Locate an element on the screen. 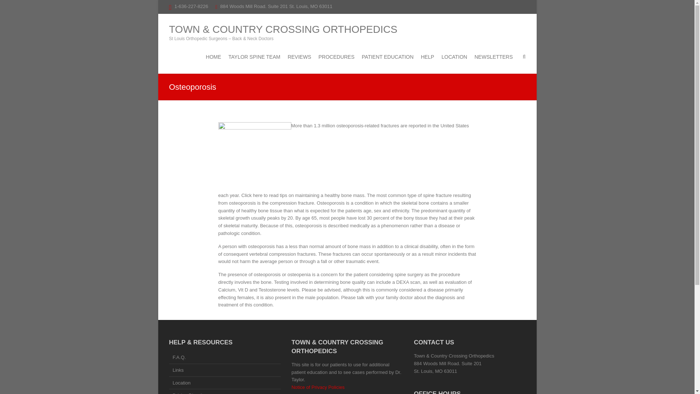  TAYLOR SPINE TEAM is located at coordinates (254, 57).